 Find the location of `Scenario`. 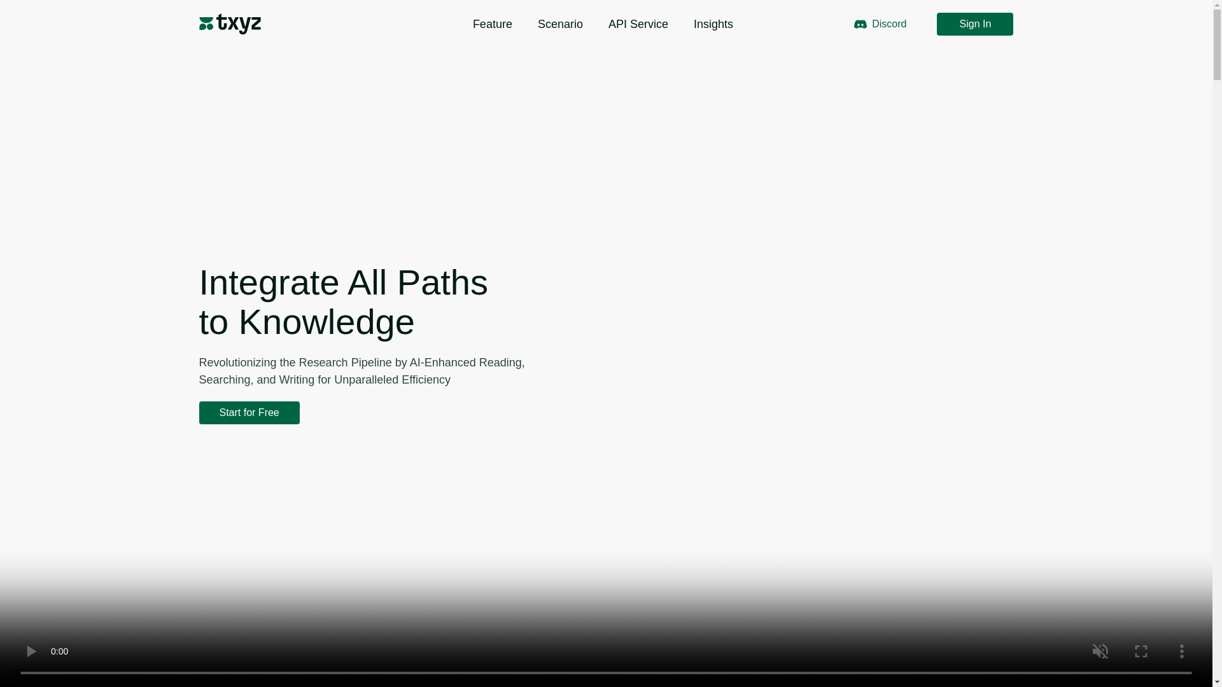

Scenario is located at coordinates (560, 24).